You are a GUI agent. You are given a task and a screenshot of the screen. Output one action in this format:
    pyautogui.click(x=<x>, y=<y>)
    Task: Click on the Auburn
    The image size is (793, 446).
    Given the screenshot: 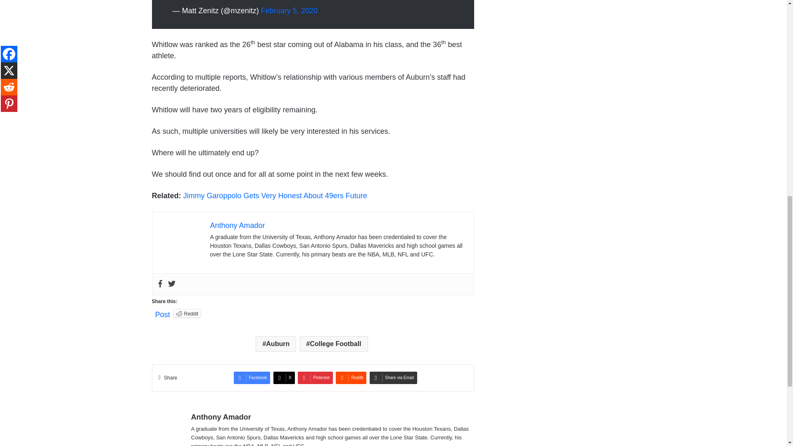 What is the action you would take?
    pyautogui.click(x=275, y=344)
    